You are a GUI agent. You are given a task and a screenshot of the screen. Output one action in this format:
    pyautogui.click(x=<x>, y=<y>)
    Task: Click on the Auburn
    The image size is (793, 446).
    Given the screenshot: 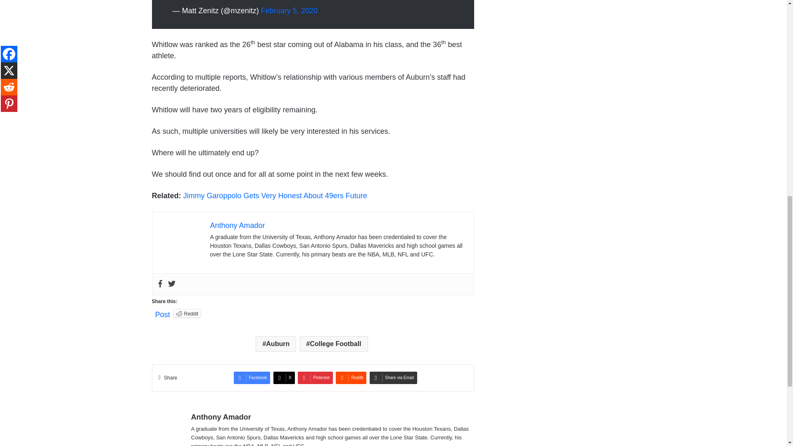 What is the action you would take?
    pyautogui.click(x=275, y=344)
    